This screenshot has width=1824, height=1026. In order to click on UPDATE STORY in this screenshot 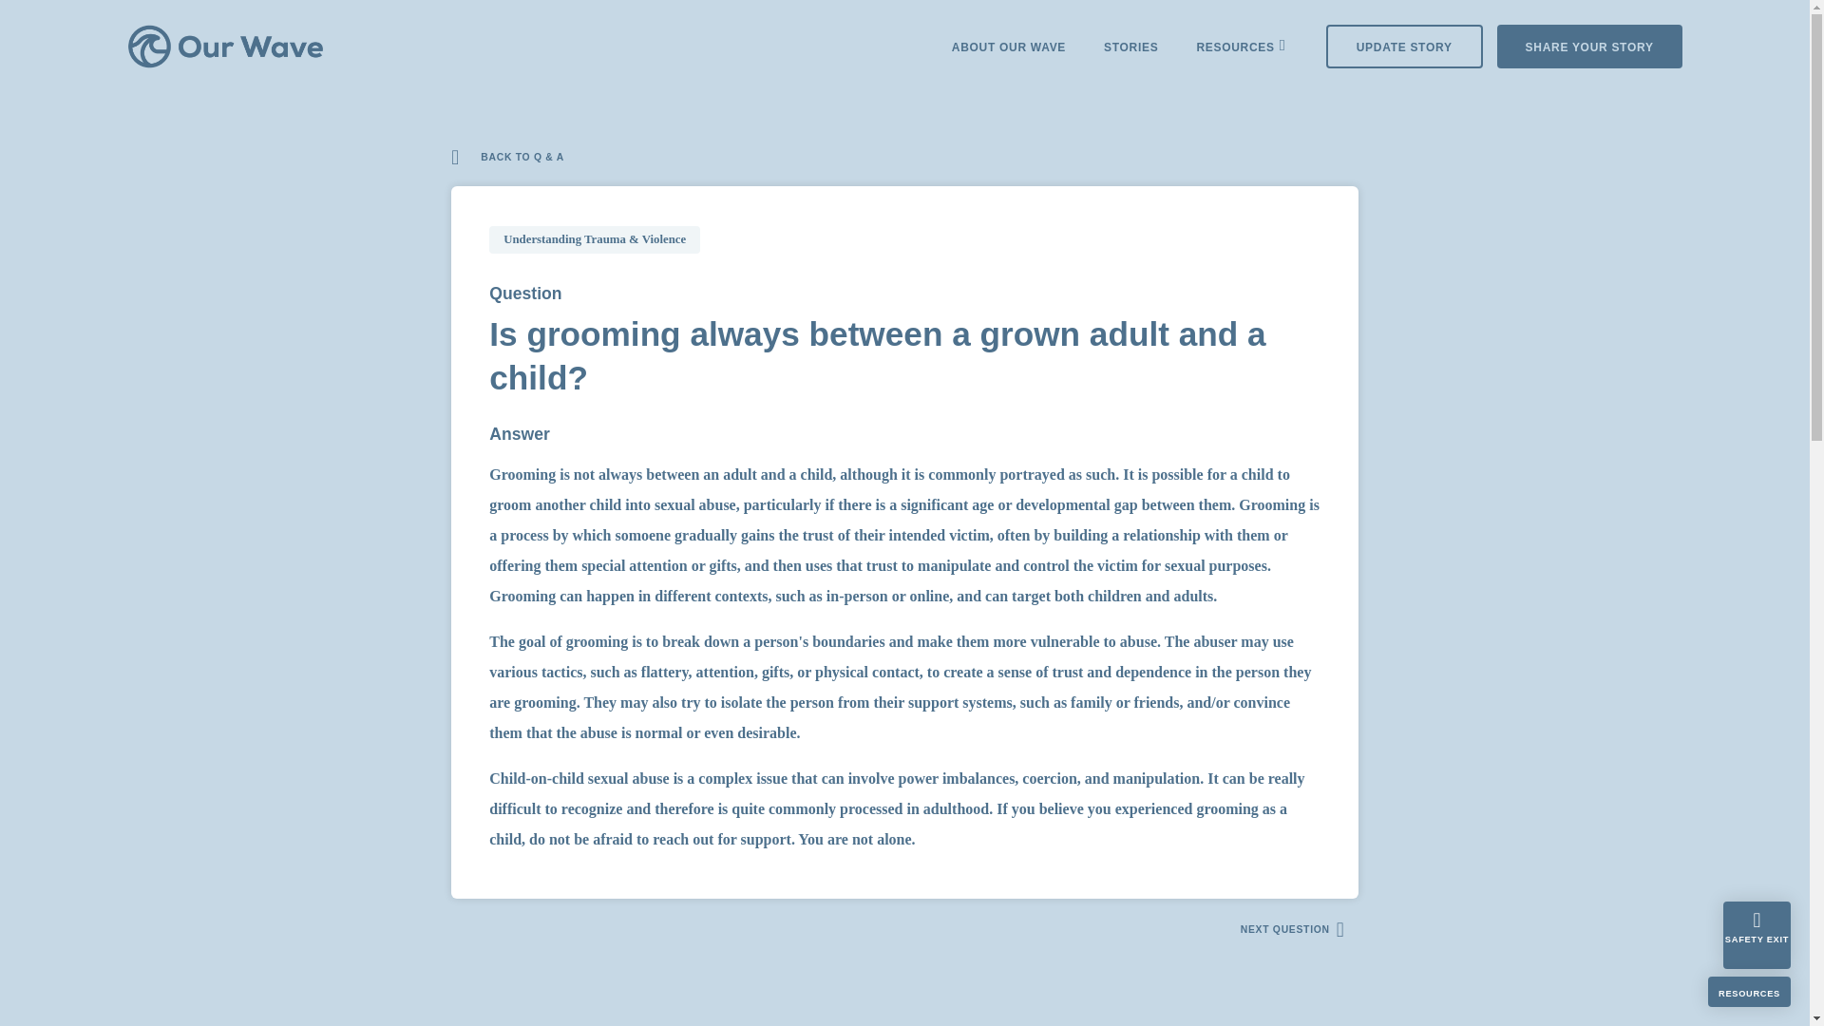, I will do `click(1404, 46)`.